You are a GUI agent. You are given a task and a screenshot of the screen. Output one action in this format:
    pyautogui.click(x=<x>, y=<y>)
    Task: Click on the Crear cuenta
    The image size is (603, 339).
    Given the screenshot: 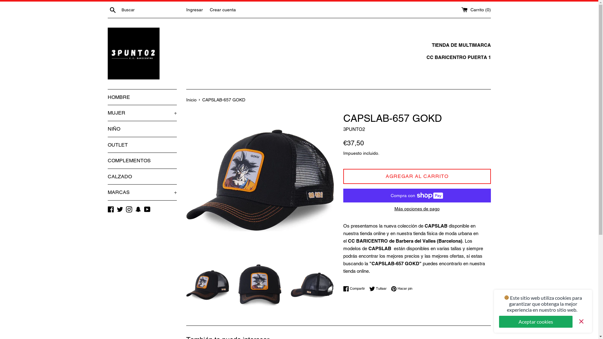 What is the action you would take?
    pyautogui.click(x=223, y=9)
    